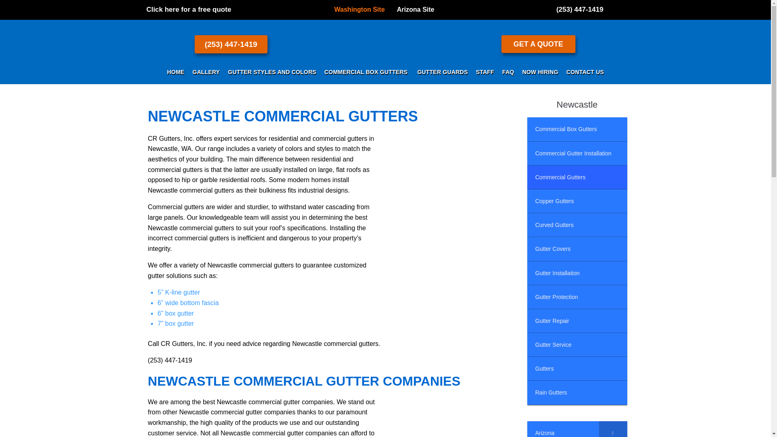 The height and width of the screenshot is (437, 777). Describe the element at coordinates (189, 9) in the screenshot. I see `Click here for a free quote` at that location.